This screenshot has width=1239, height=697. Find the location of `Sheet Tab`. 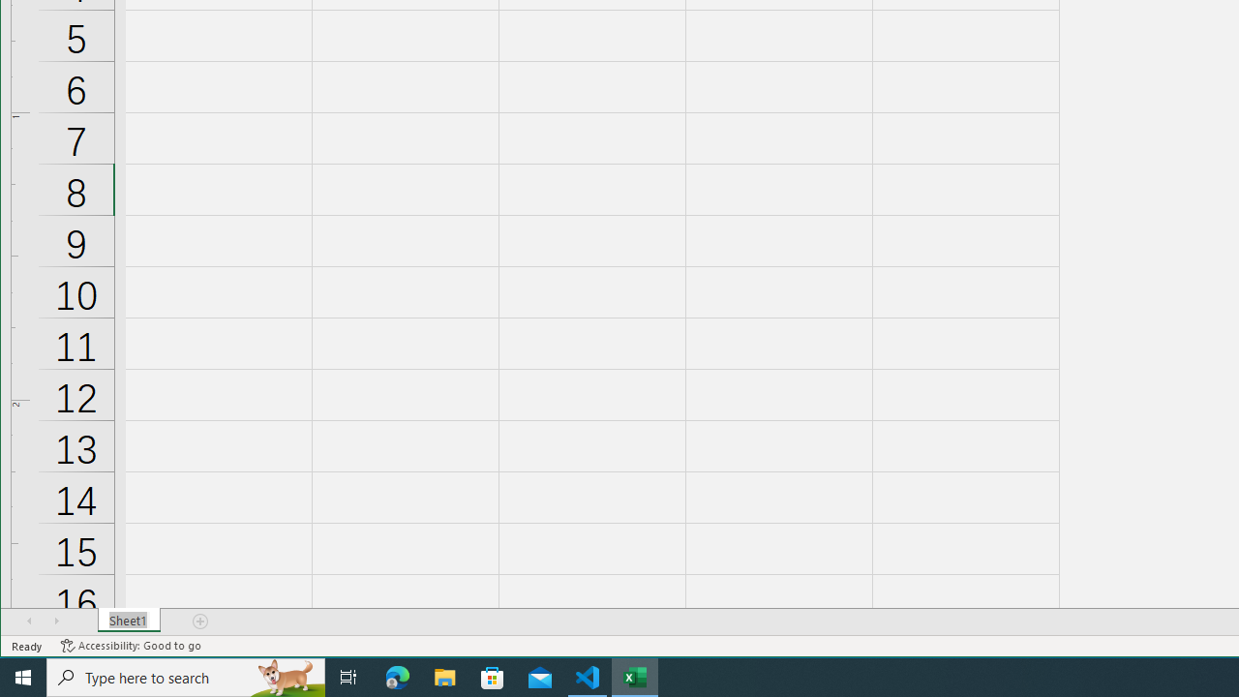

Sheet Tab is located at coordinates (130, 621).